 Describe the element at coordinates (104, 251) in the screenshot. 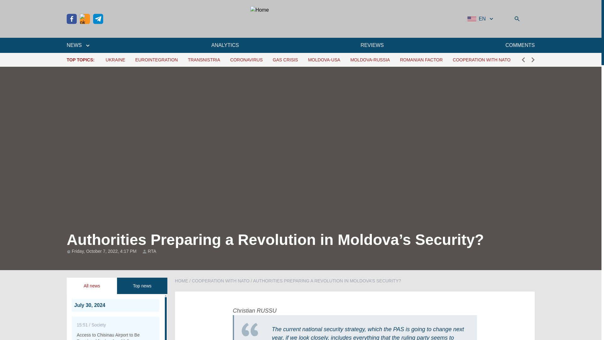

I see `Friday, October 7, 2022, 4:17 PM` at that location.